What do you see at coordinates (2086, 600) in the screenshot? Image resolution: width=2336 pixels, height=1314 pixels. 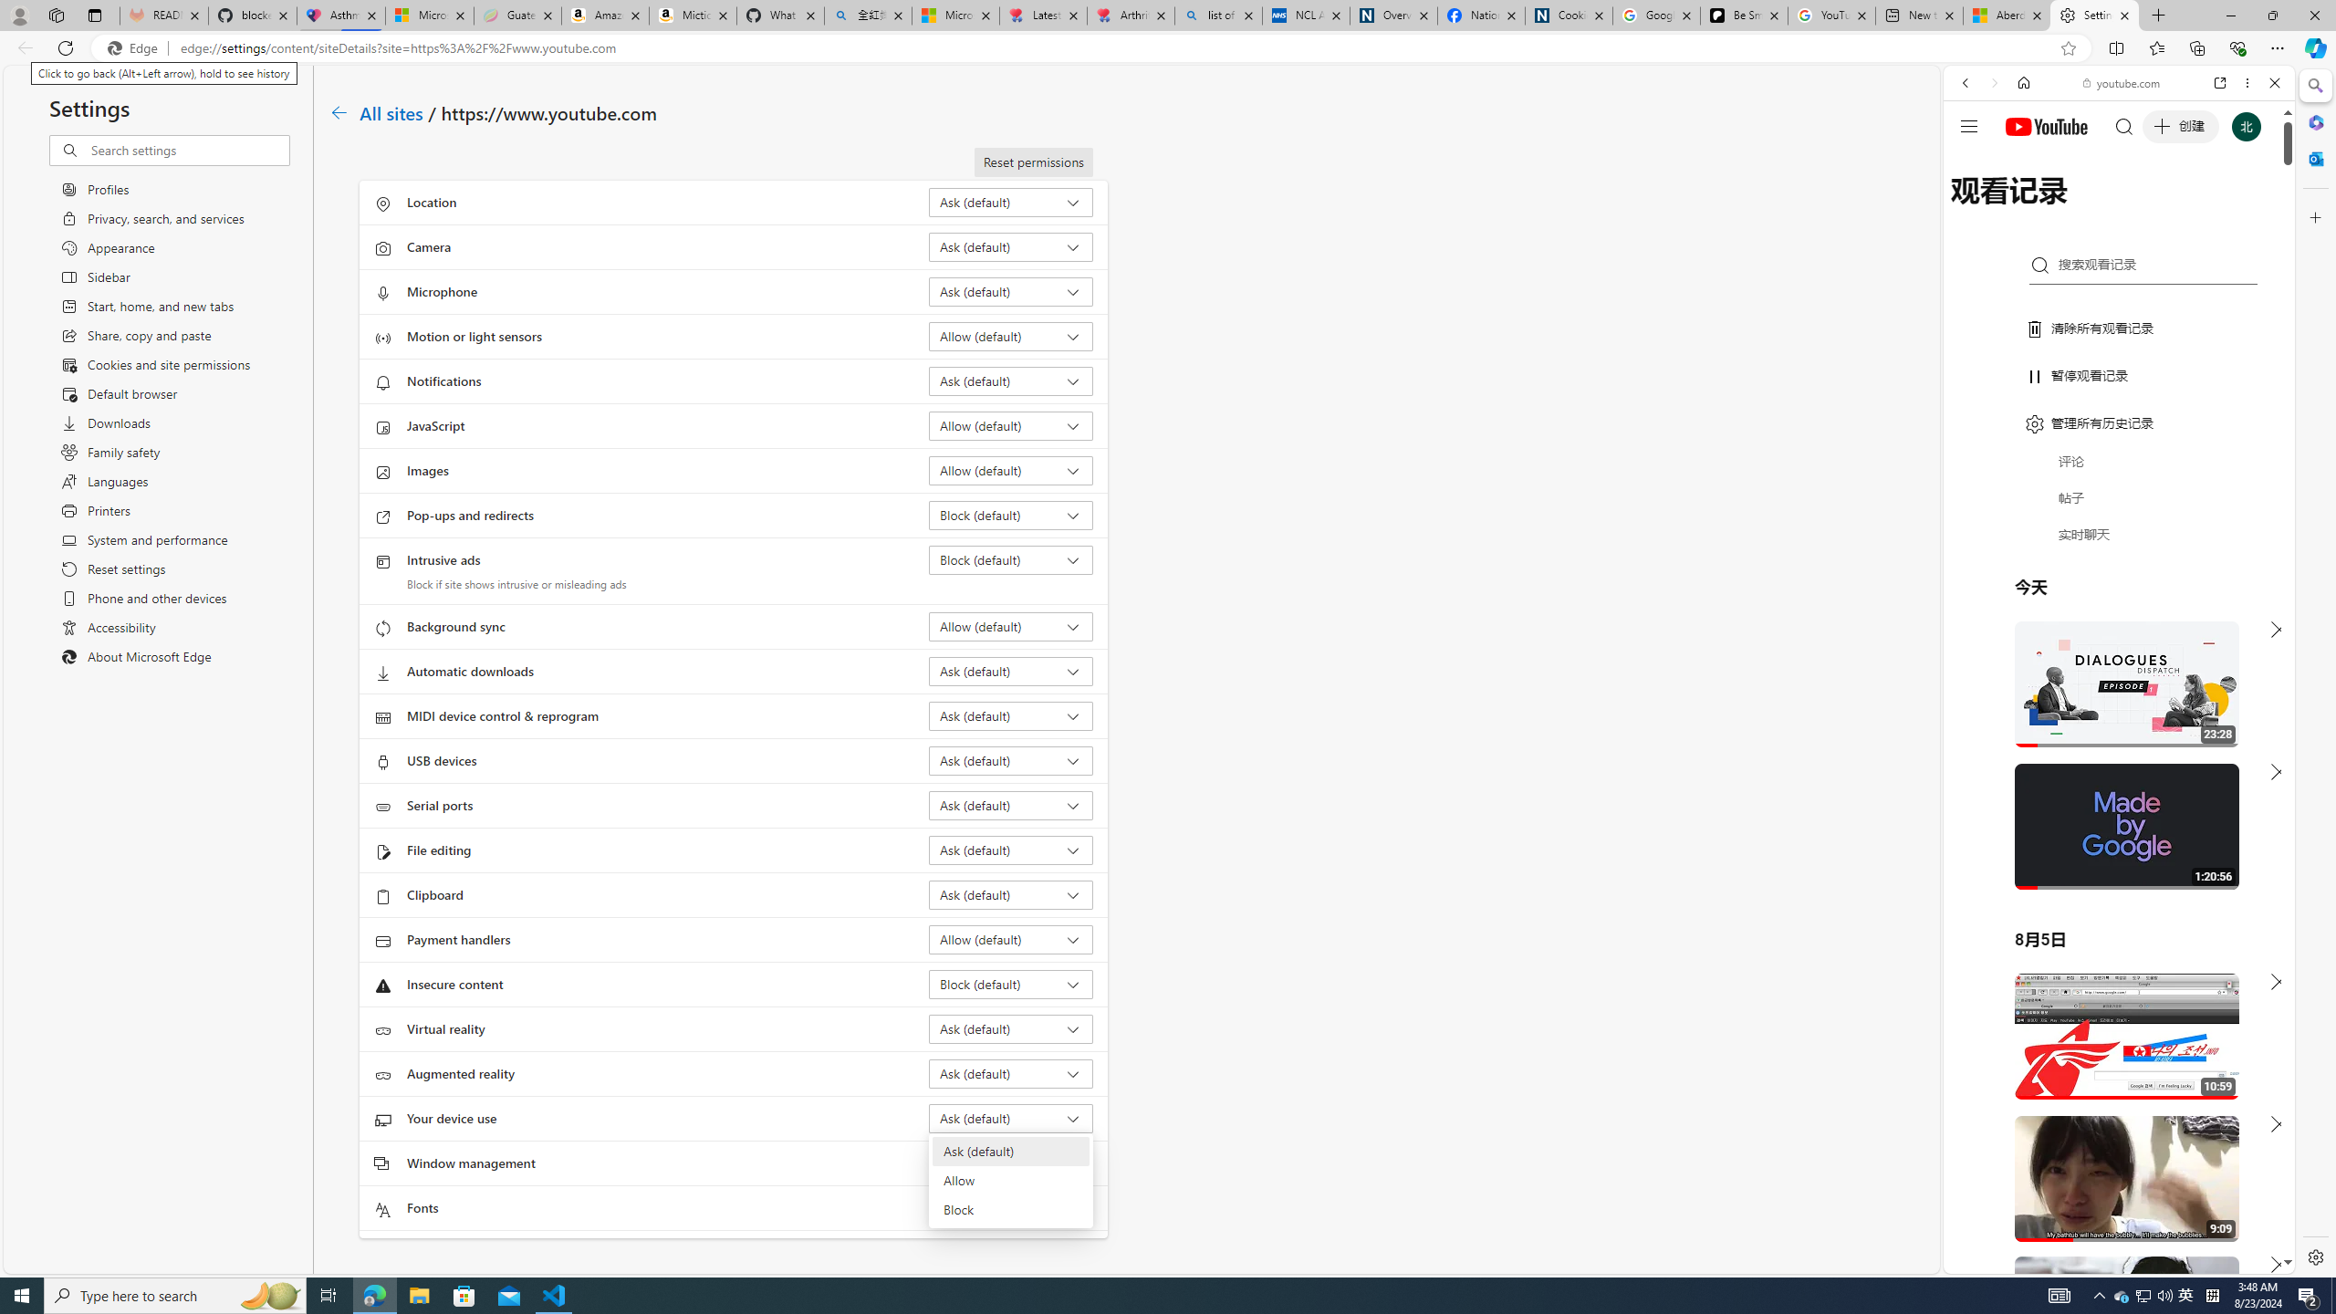 I see `Search videos from youtube.com` at bounding box center [2086, 600].